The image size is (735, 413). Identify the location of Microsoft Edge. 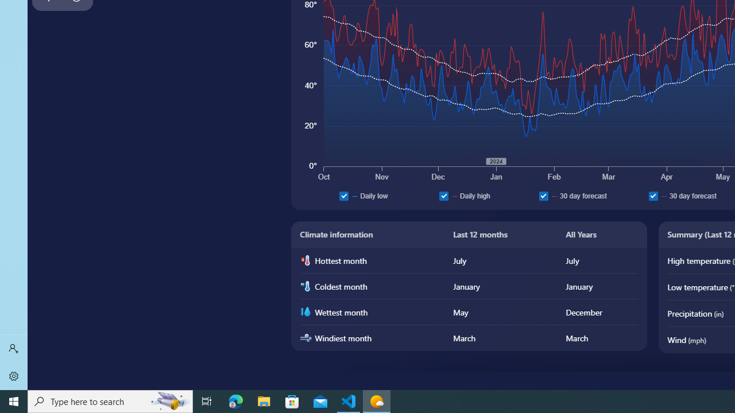
(236, 402).